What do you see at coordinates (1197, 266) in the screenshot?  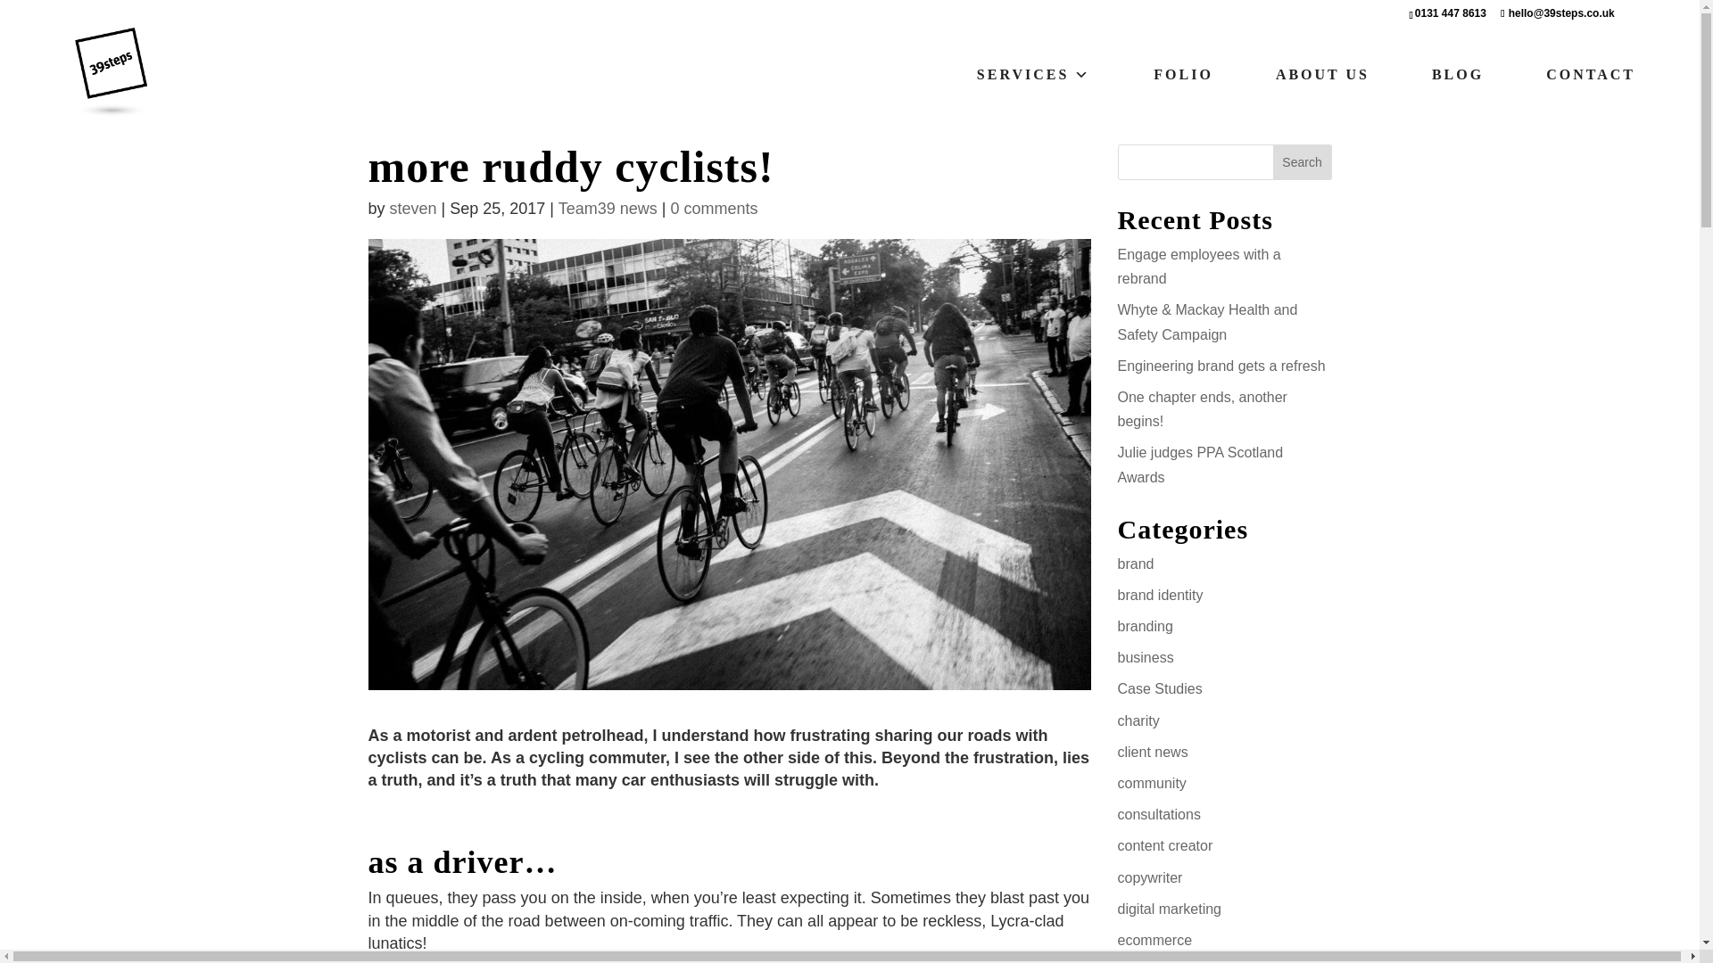 I see `Engage employees with a rebrand` at bounding box center [1197, 266].